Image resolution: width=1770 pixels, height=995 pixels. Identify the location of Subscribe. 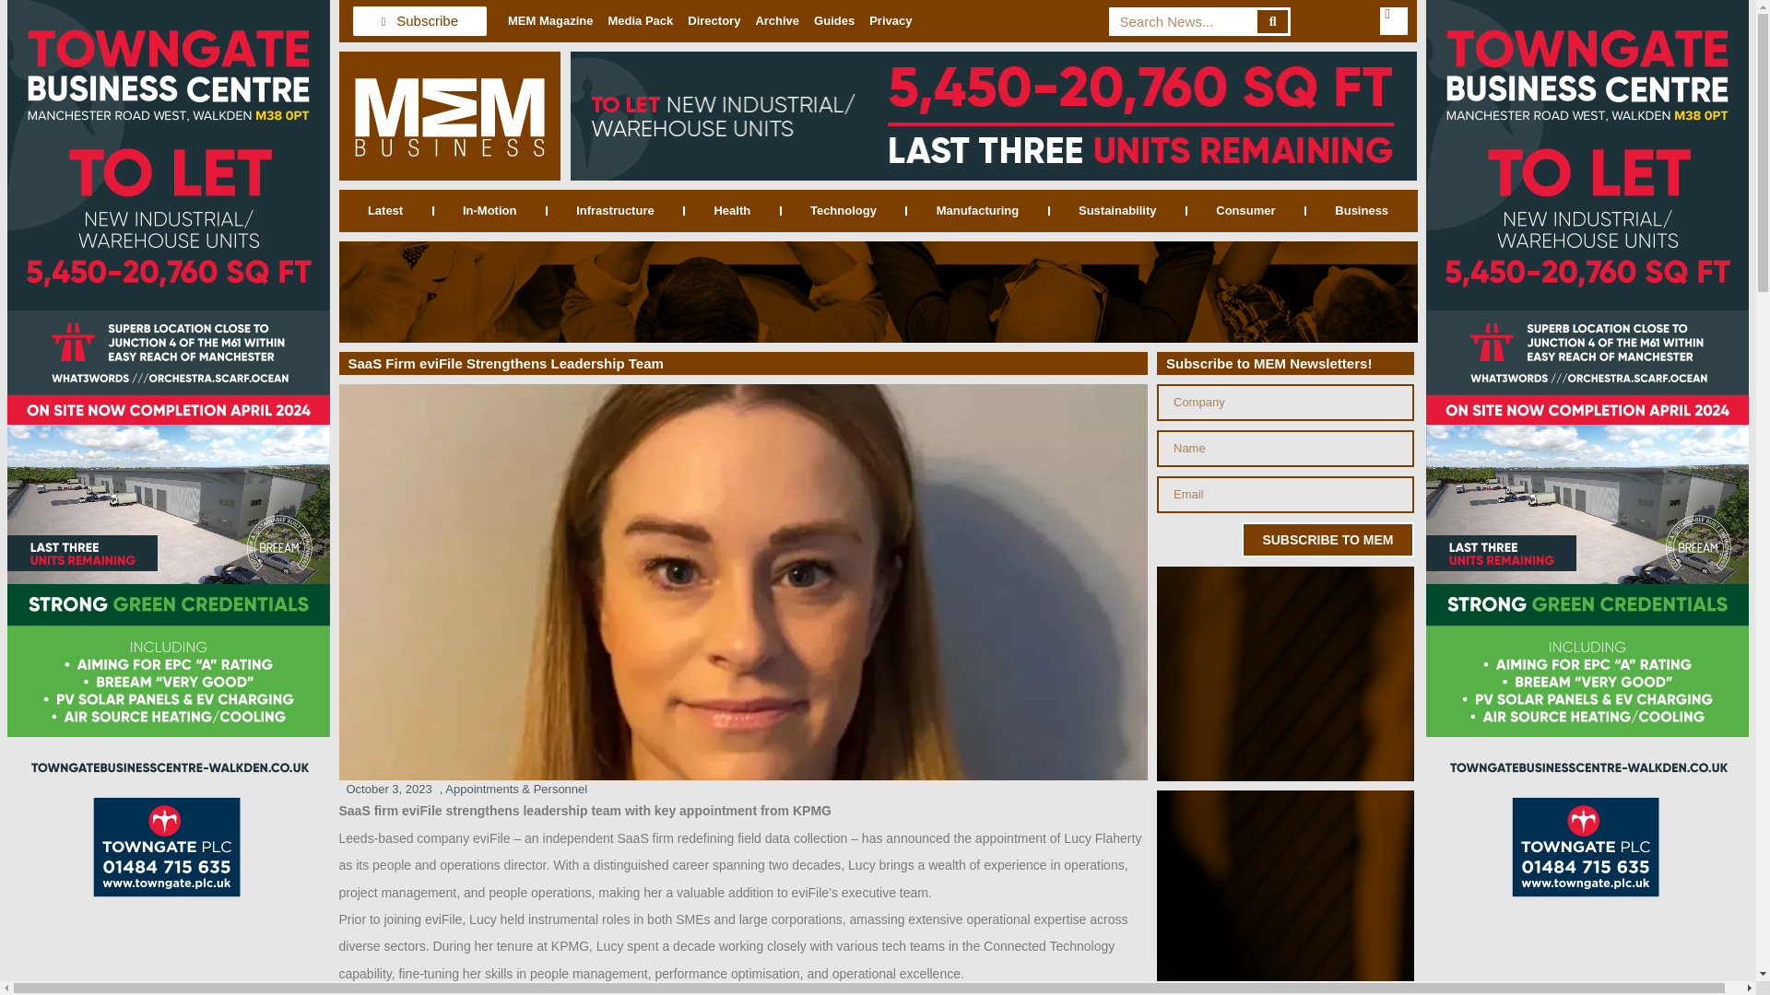
(419, 20).